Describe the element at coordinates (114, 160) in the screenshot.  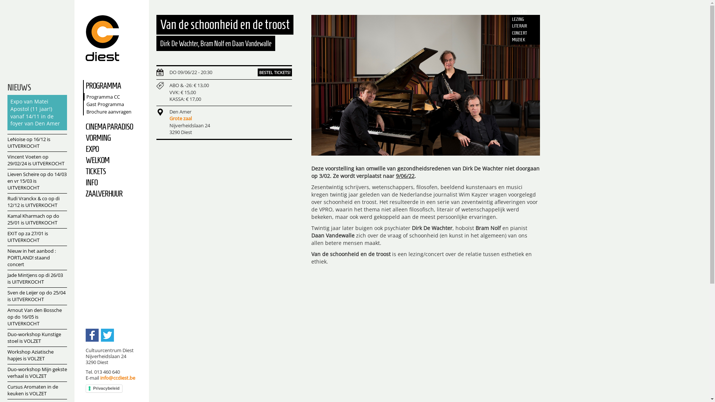
I see `WELKOM` at that location.